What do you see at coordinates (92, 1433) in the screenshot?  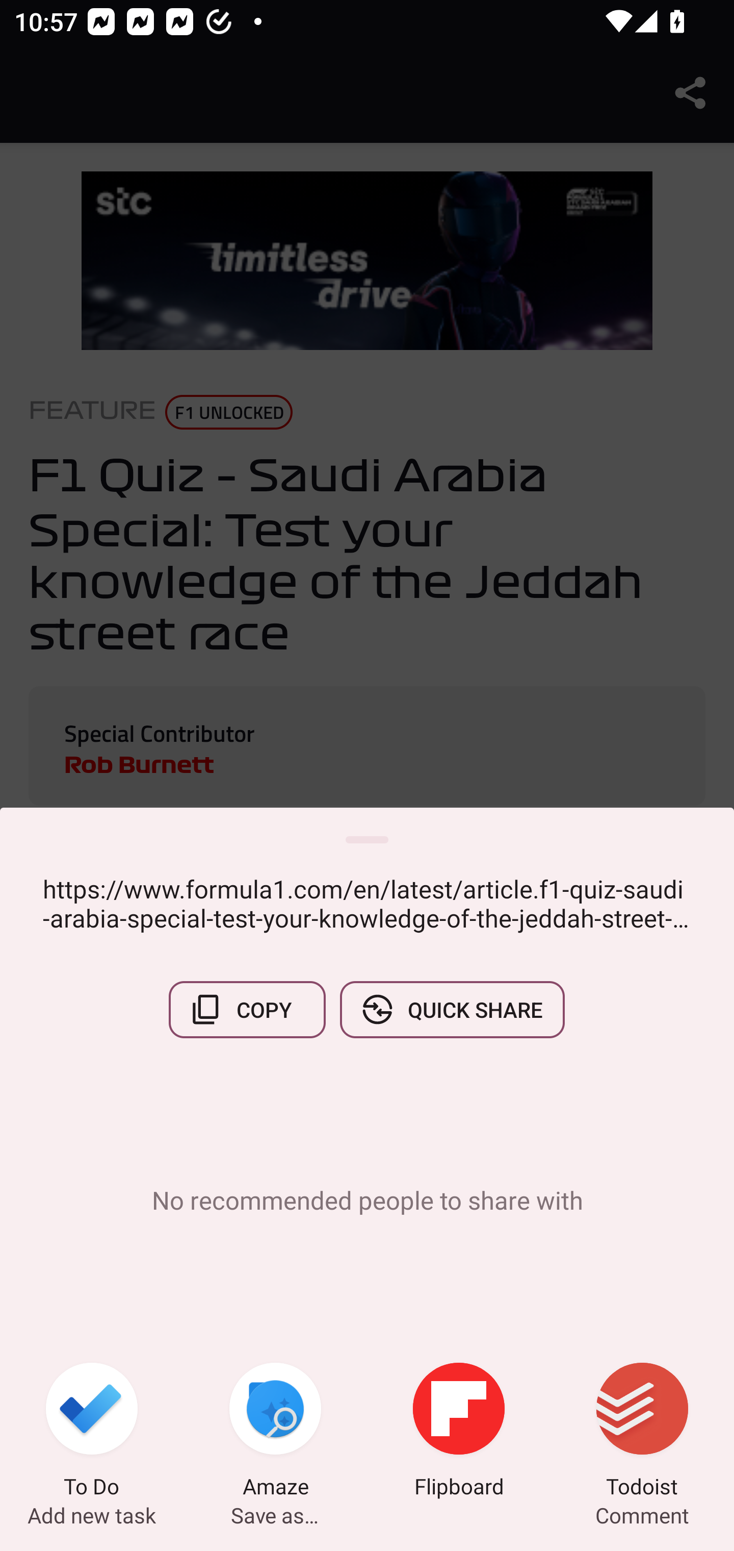 I see `To Do Add new task` at bounding box center [92, 1433].